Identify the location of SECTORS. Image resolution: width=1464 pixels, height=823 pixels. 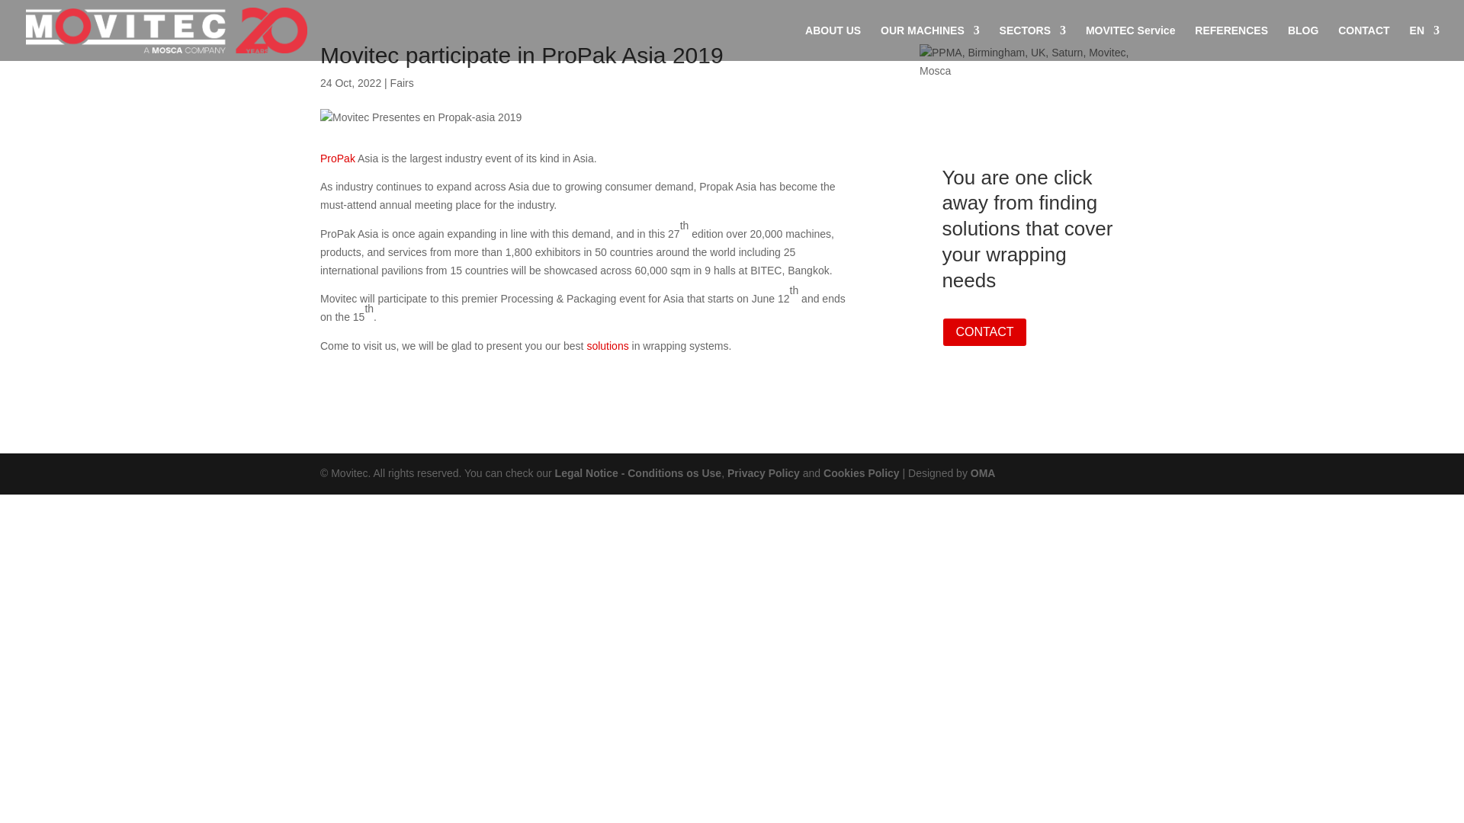
(1032, 43).